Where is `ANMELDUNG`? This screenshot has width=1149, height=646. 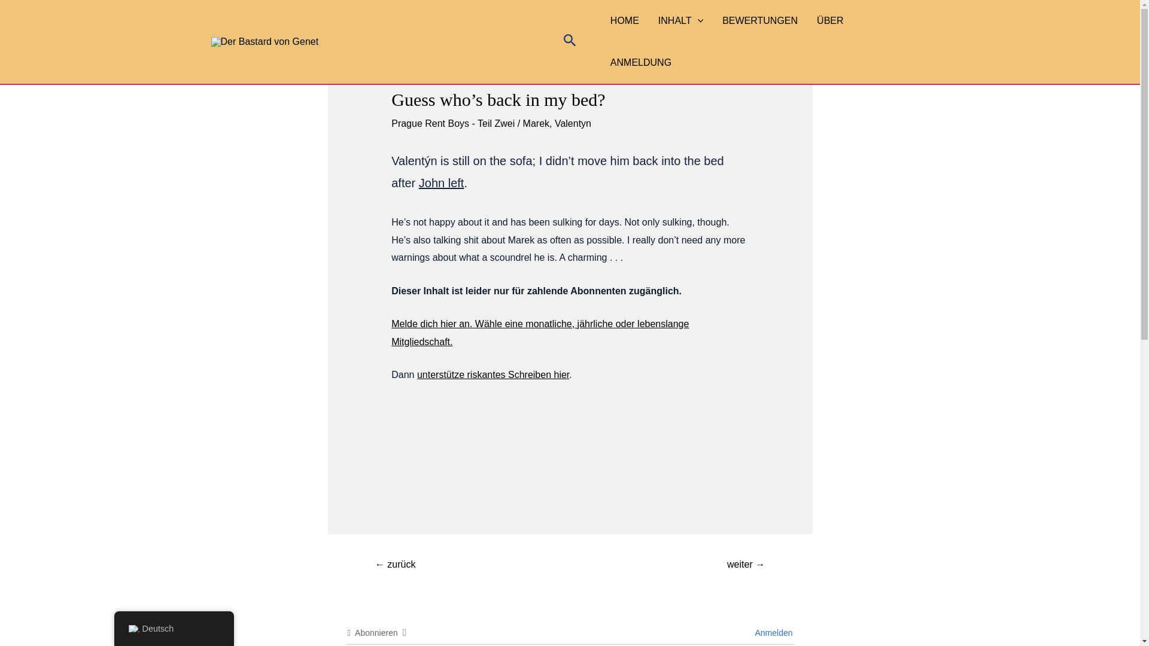 ANMELDUNG is located at coordinates (641, 63).